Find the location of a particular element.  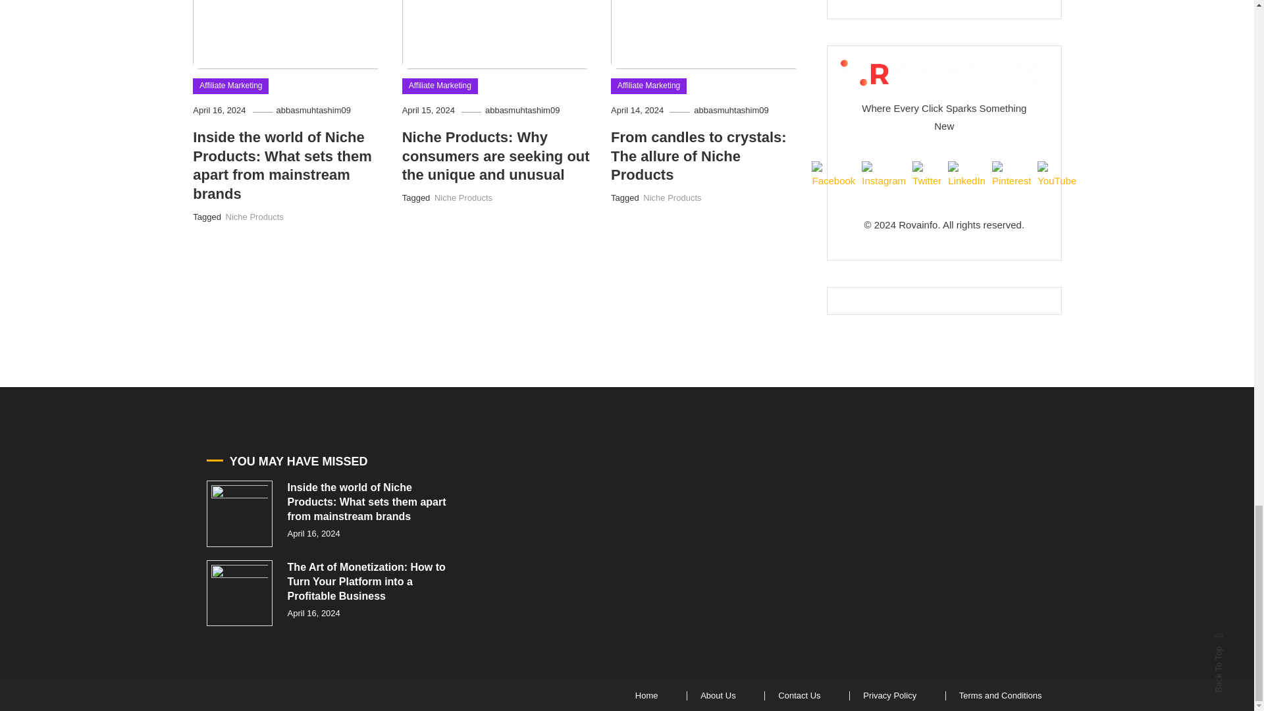

Affiliate Marketing is located at coordinates (230, 86).